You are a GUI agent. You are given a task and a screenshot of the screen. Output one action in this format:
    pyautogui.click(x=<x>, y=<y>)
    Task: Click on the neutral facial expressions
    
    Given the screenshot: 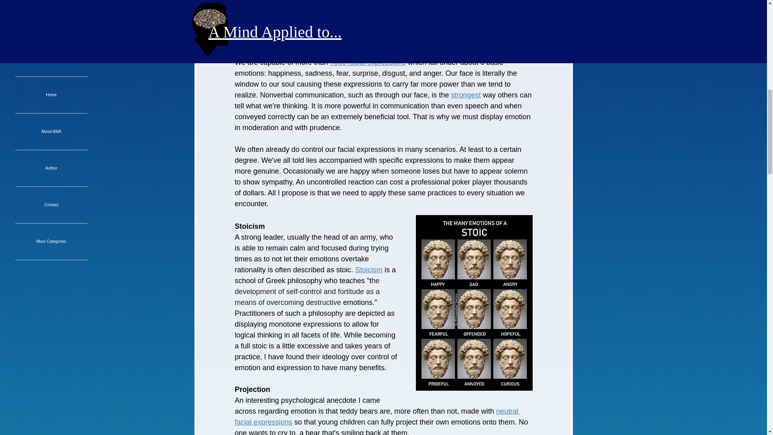 What is the action you would take?
    pyautogui.click(x=377, y=416)
    